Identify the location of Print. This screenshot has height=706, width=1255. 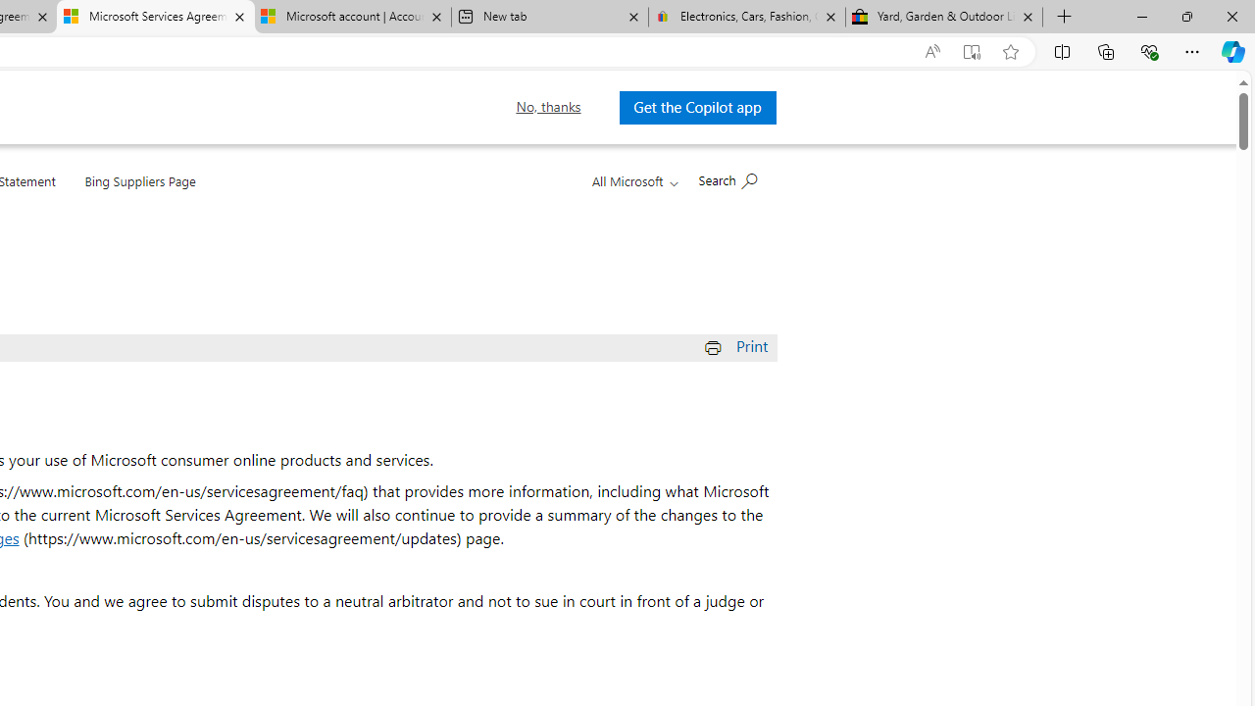
(739, 345).